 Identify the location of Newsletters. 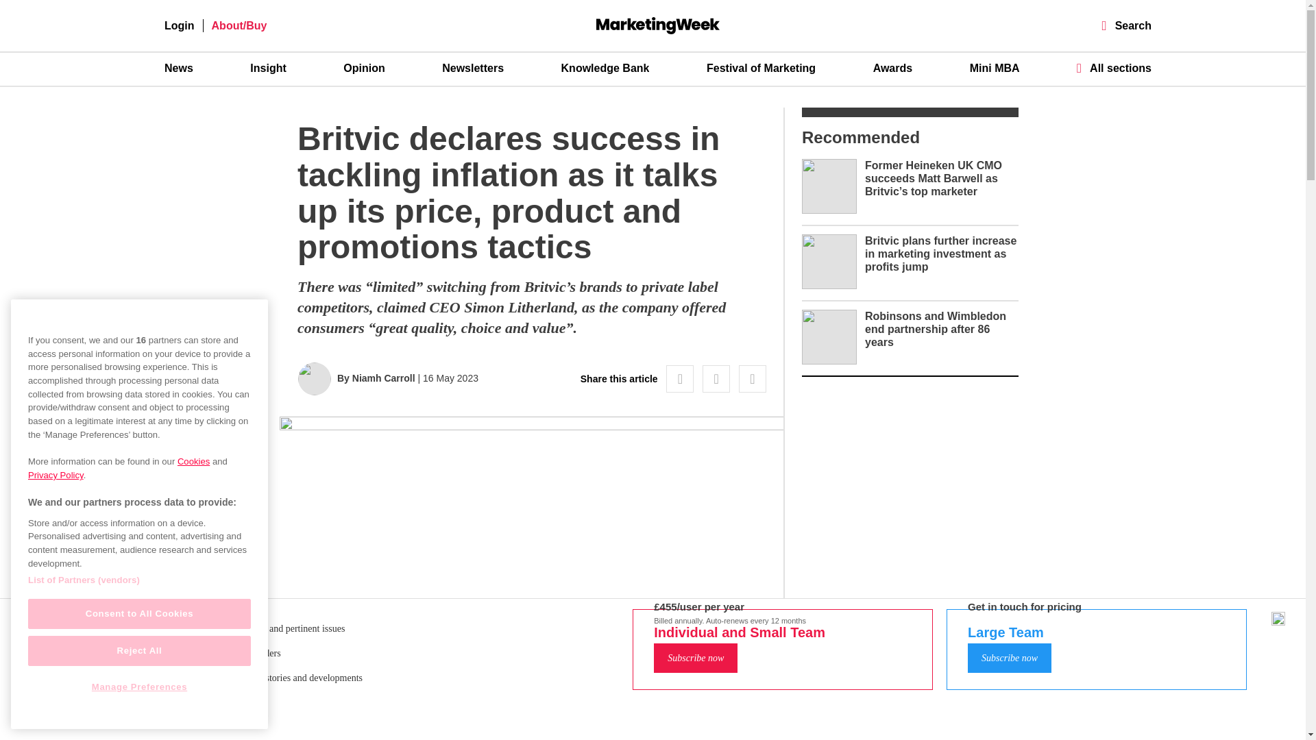
(473, 69).